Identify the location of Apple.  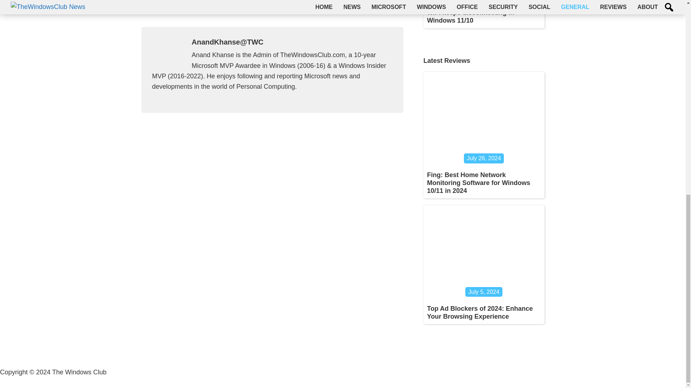
(395, 8).